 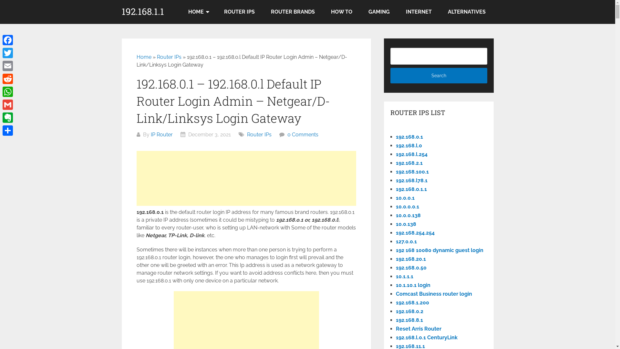 I want to click on 10.1.1.1, so click(x=405, y=277).